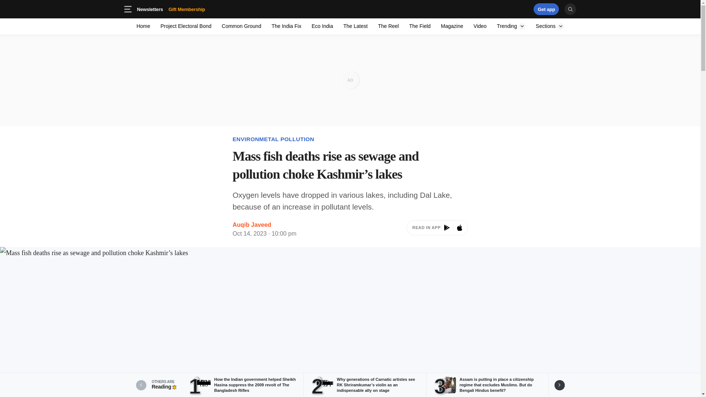  Describe the element at coordinates (198, 9) in the screenshot. I see `Sections` at that location.